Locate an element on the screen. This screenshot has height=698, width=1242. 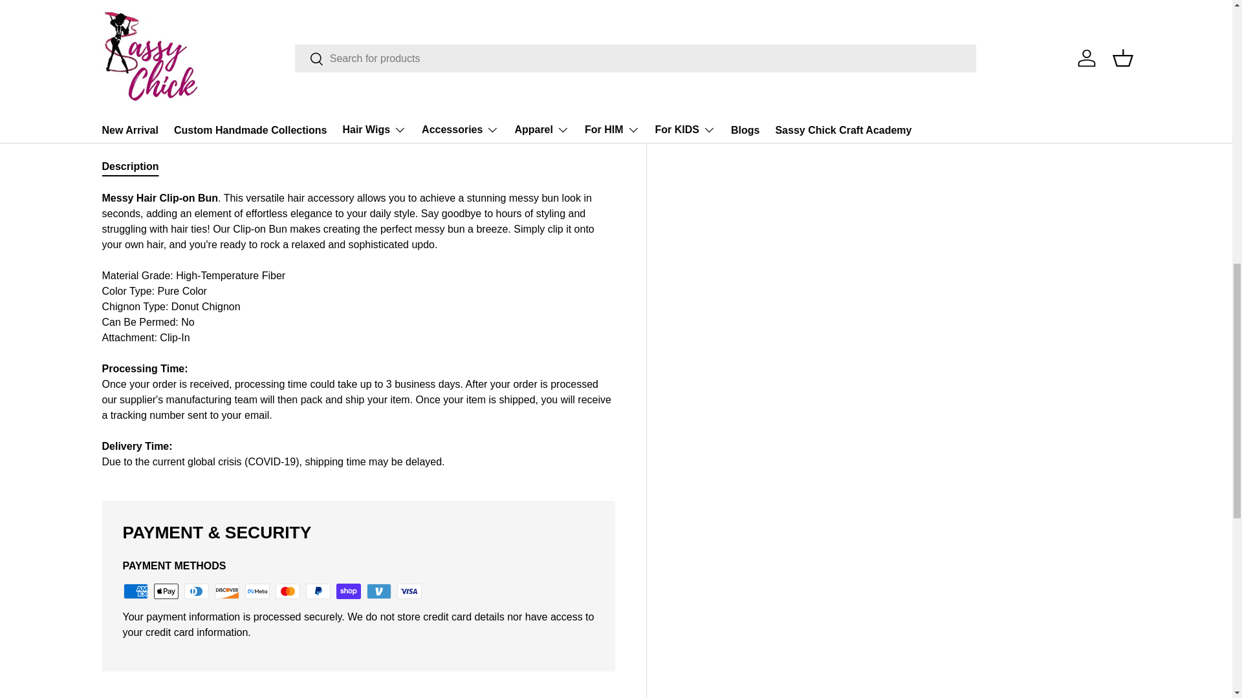
Description is located at coordinates (358, 166).